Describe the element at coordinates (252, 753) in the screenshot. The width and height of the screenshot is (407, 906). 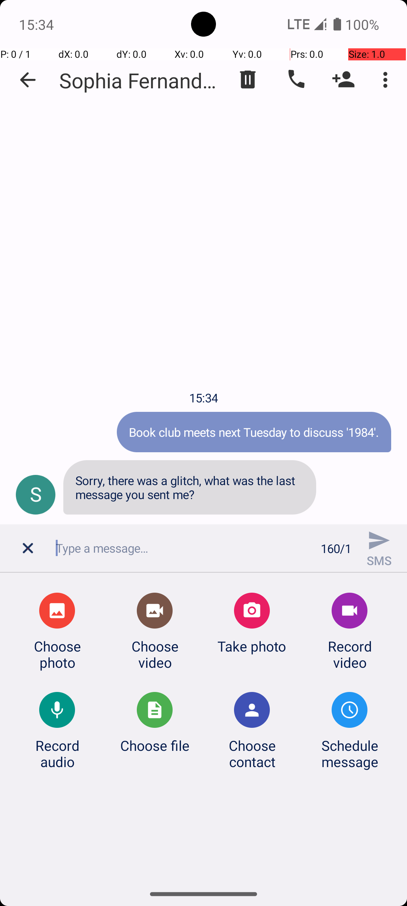
I see `Choose contact` at that location.